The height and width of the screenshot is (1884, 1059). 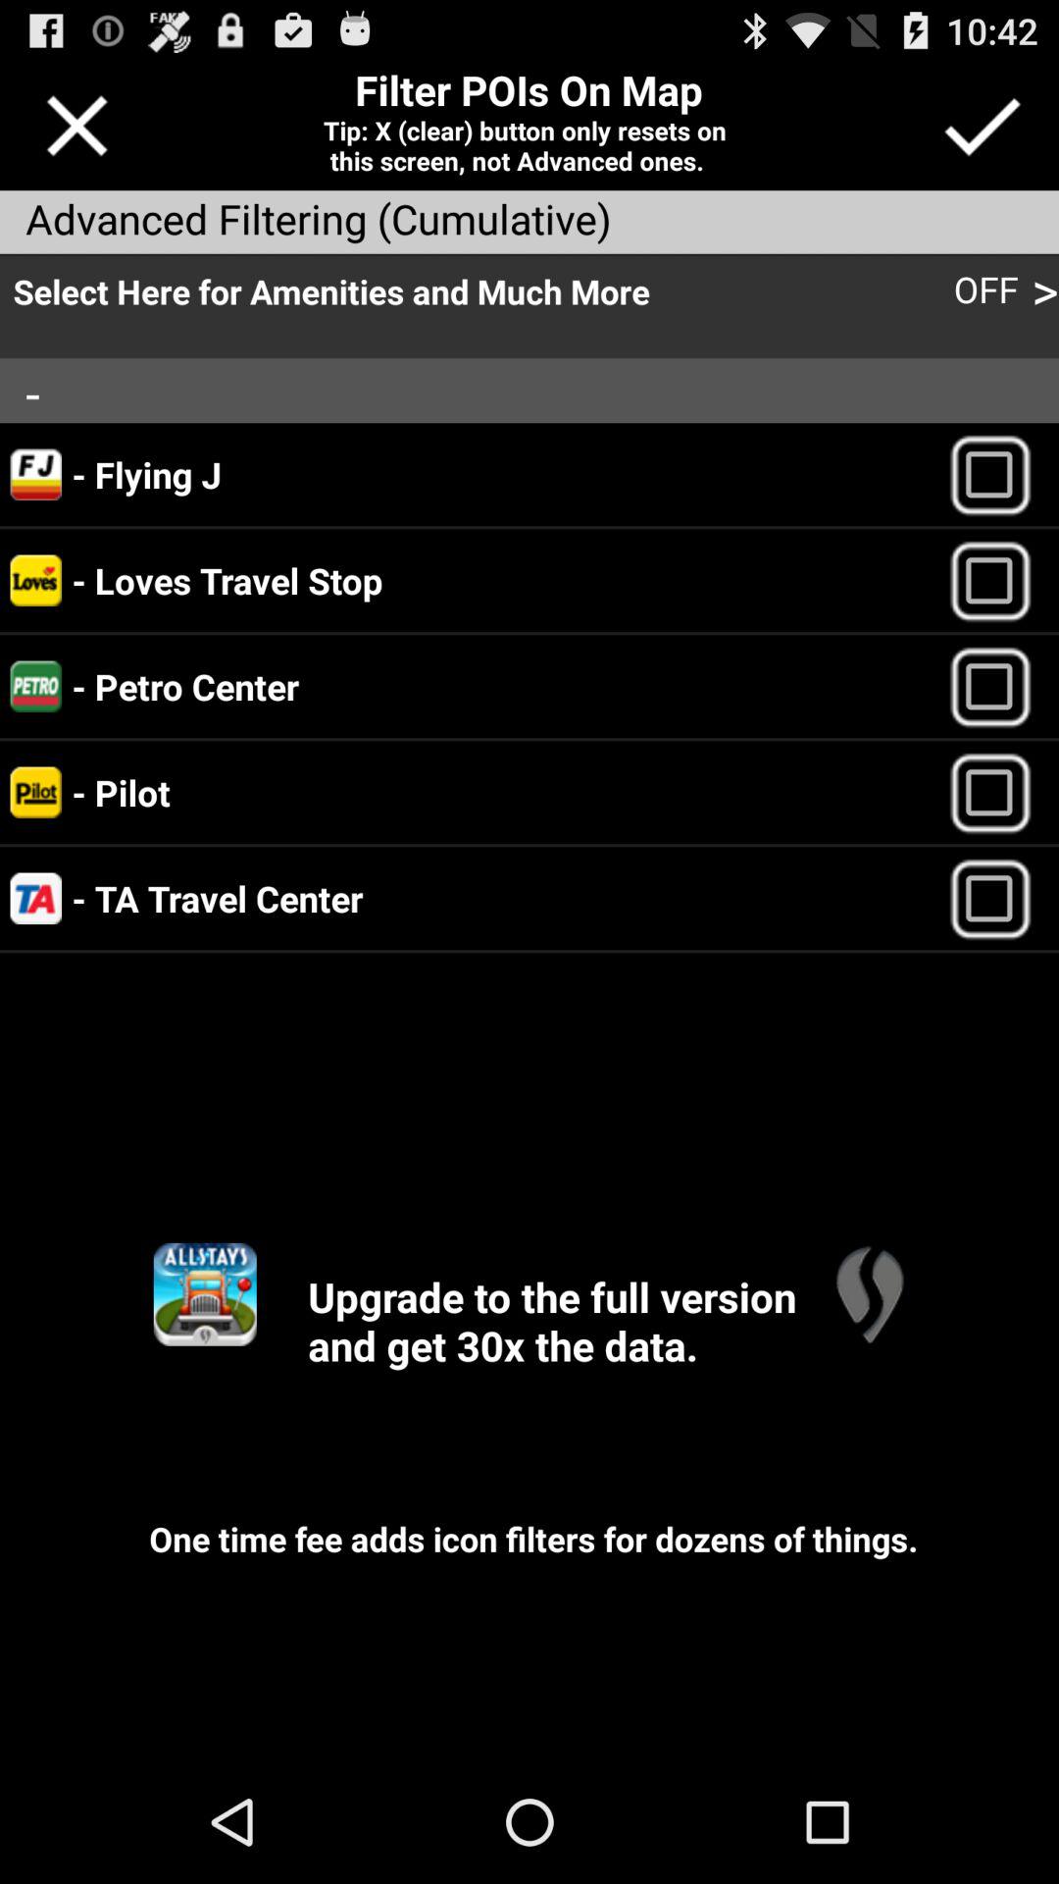 I want to click on apply filter and proceed, so click(x=981, y=126).